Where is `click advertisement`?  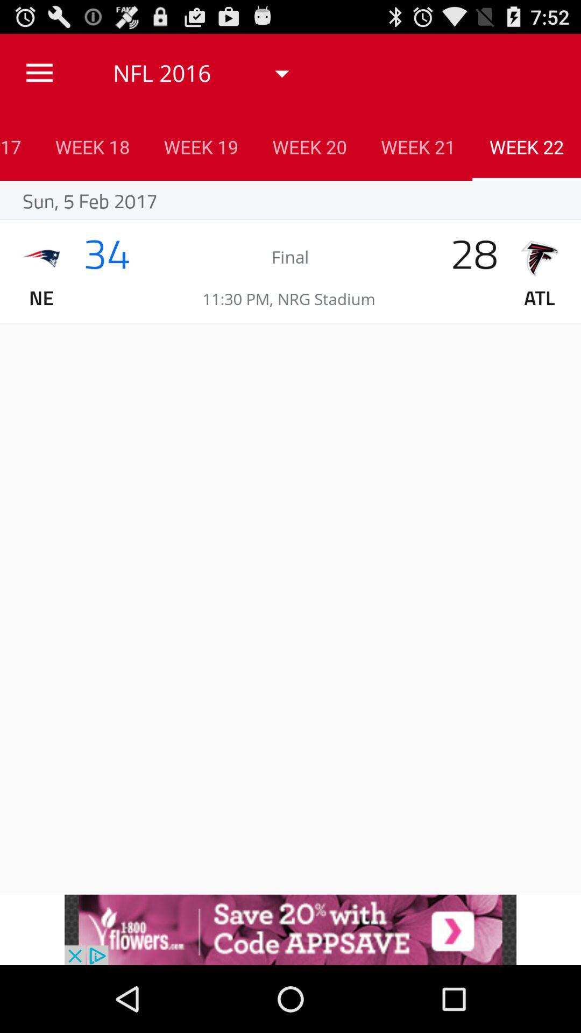 click advertisement is located at coordinates (290, 930).